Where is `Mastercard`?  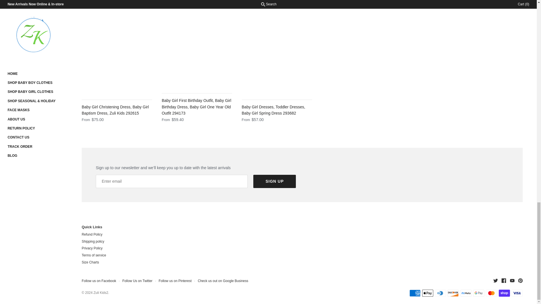
Mastercard is located at coordinates (491, 293).